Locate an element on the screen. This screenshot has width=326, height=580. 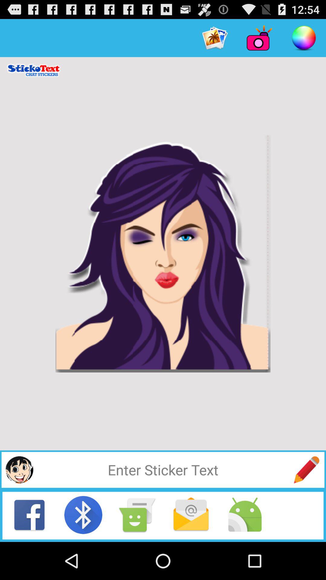
use this to write a mesage is located at coordinates (306, 470).